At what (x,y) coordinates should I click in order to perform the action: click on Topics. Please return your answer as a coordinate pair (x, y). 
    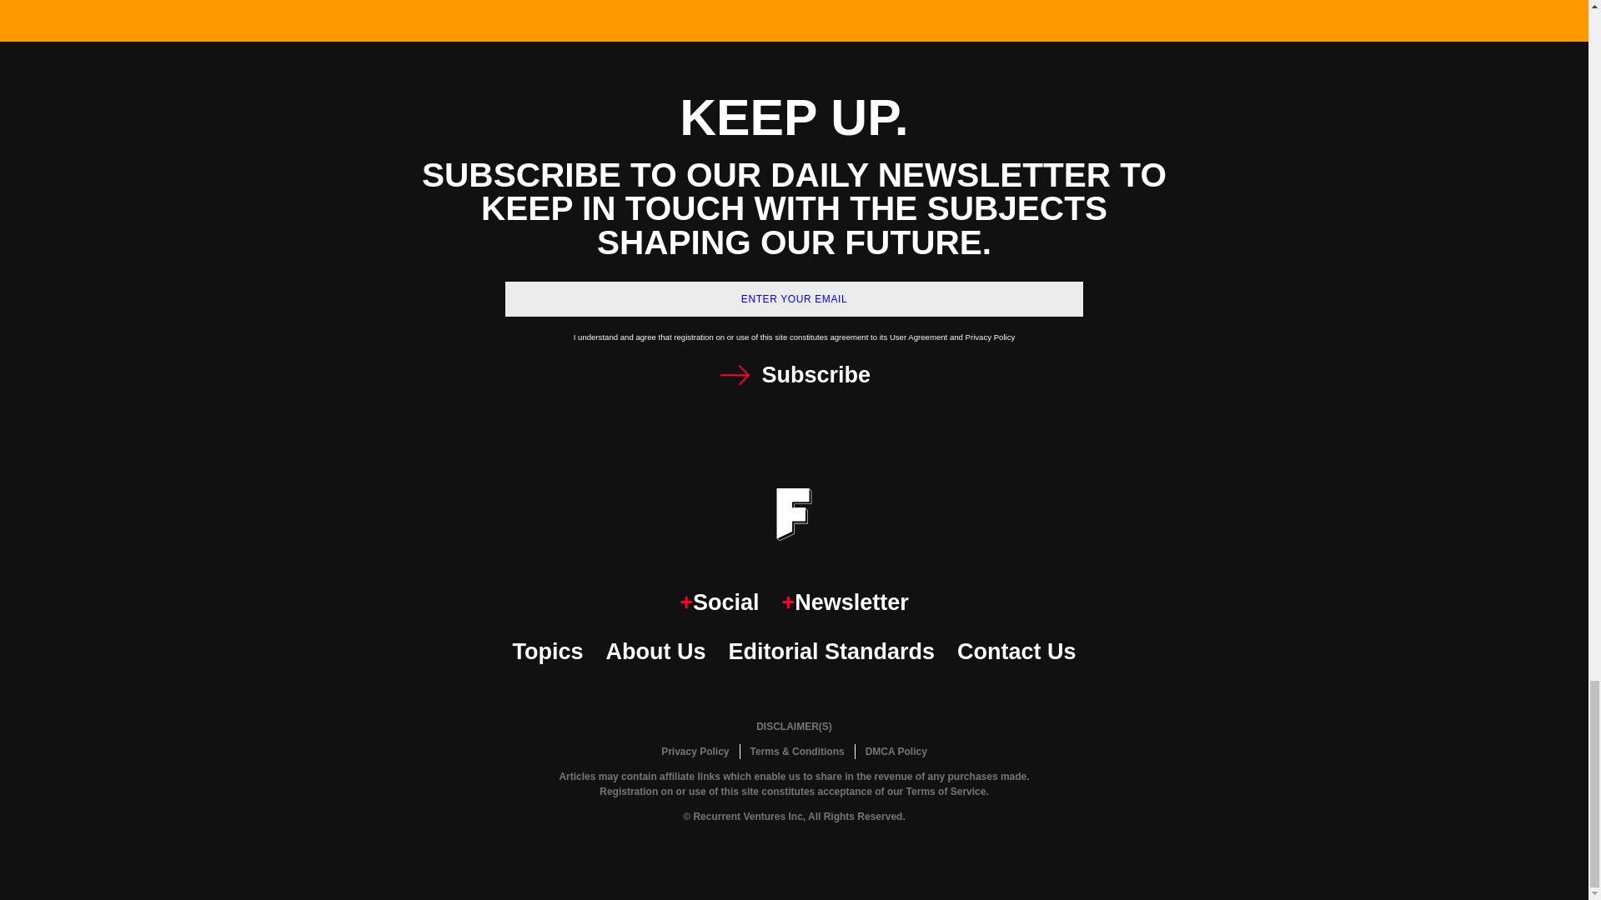
    Looking at the image, I should click on (547, 652).